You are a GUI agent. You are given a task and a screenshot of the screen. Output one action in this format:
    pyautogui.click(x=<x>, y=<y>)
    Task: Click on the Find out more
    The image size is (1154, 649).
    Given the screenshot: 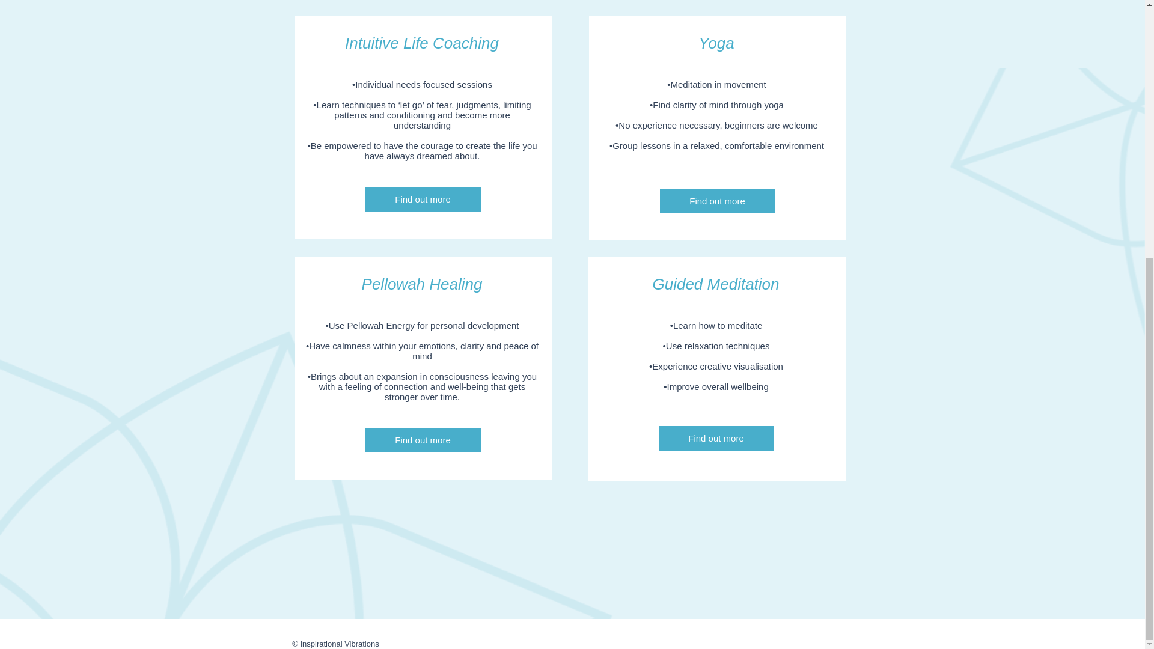 What is the action you would take?
    pyautogui.click(x=423, y=440)
    